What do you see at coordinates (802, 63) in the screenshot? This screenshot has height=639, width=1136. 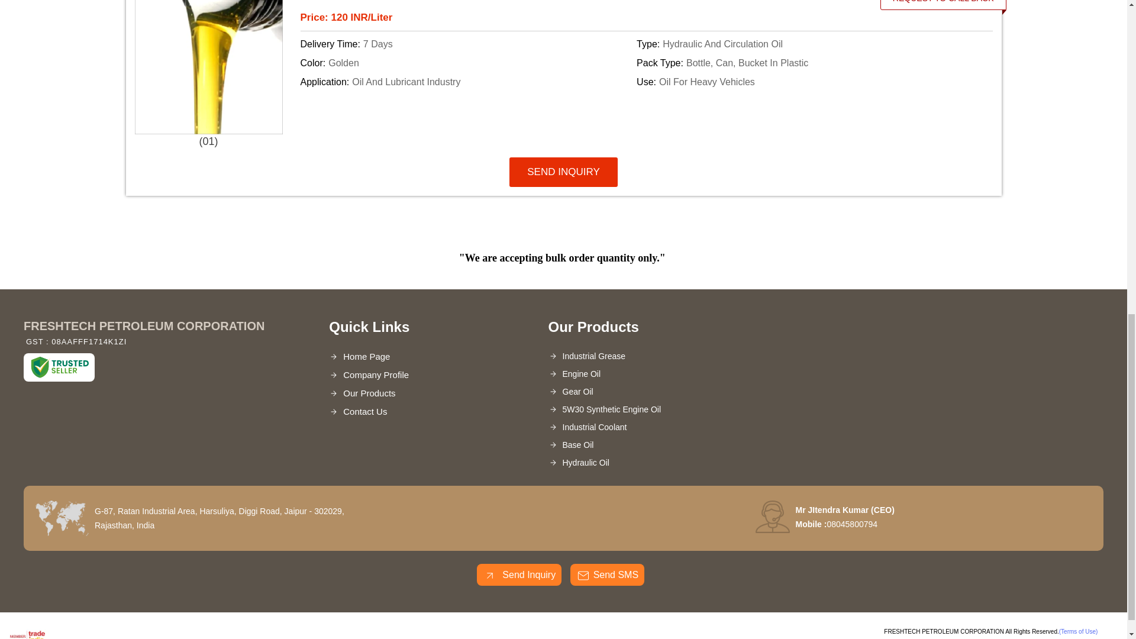 I see `Pack Type: Bottle, Can, Bucket In Plastic` at bounding box center [802, 63].